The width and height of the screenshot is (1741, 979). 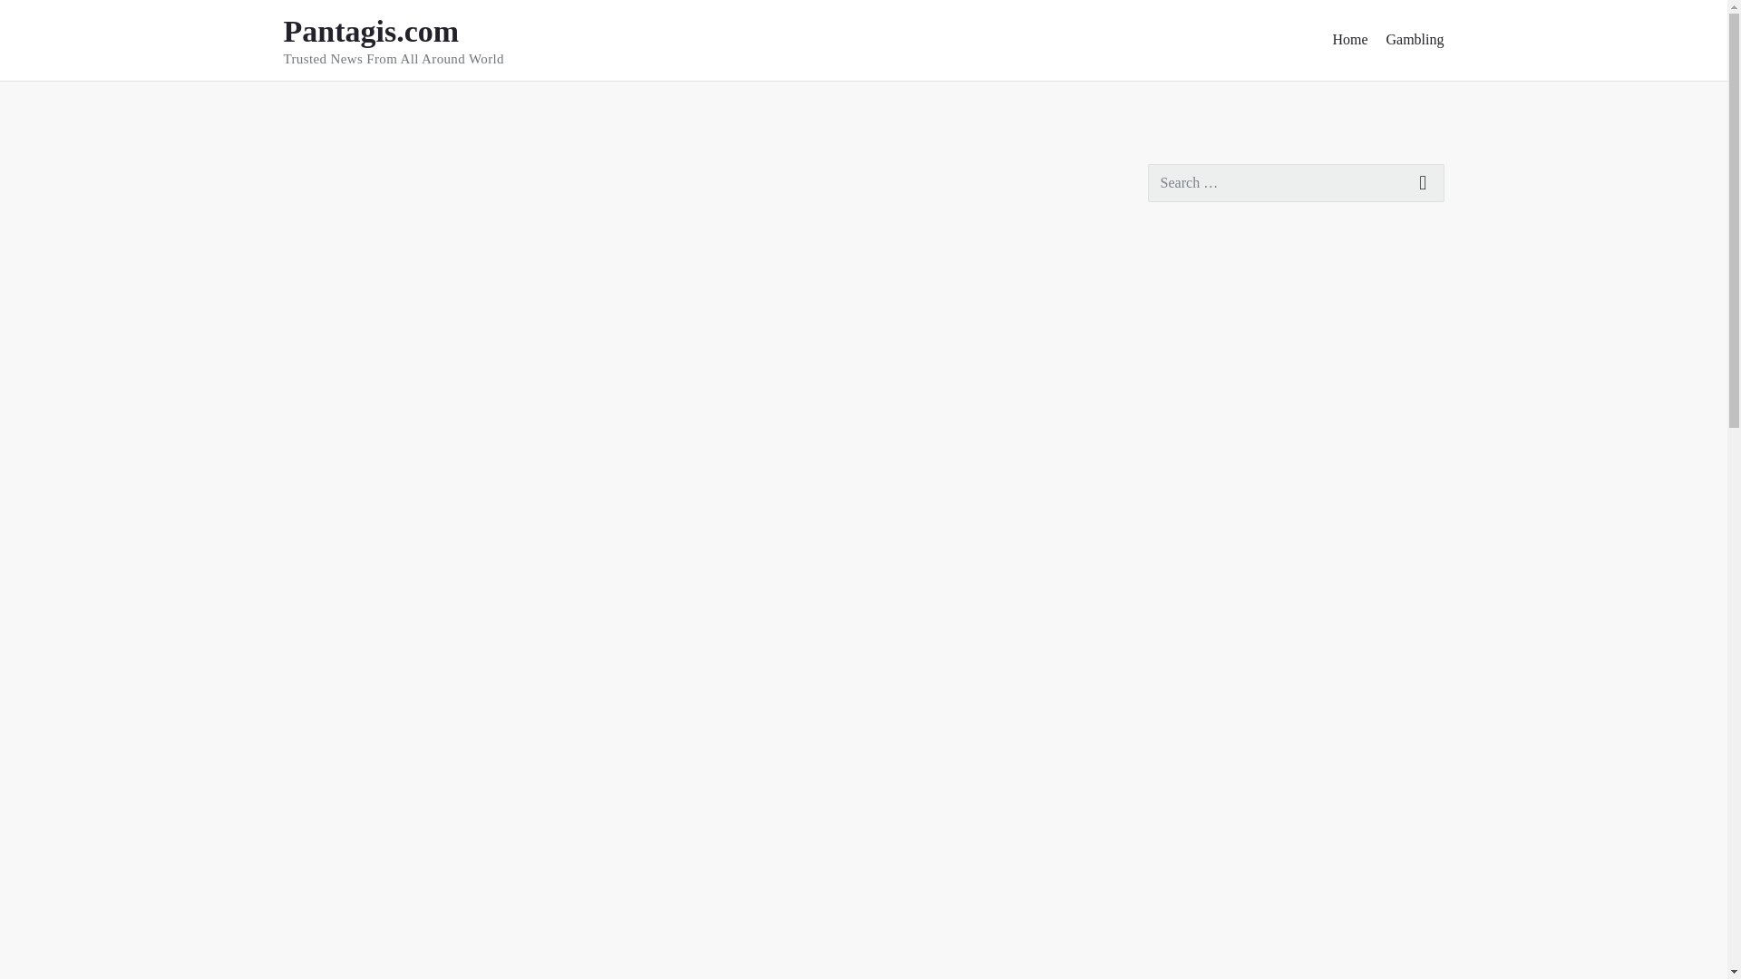 I want to click on SEARCH, so click(x=1424, y=183).